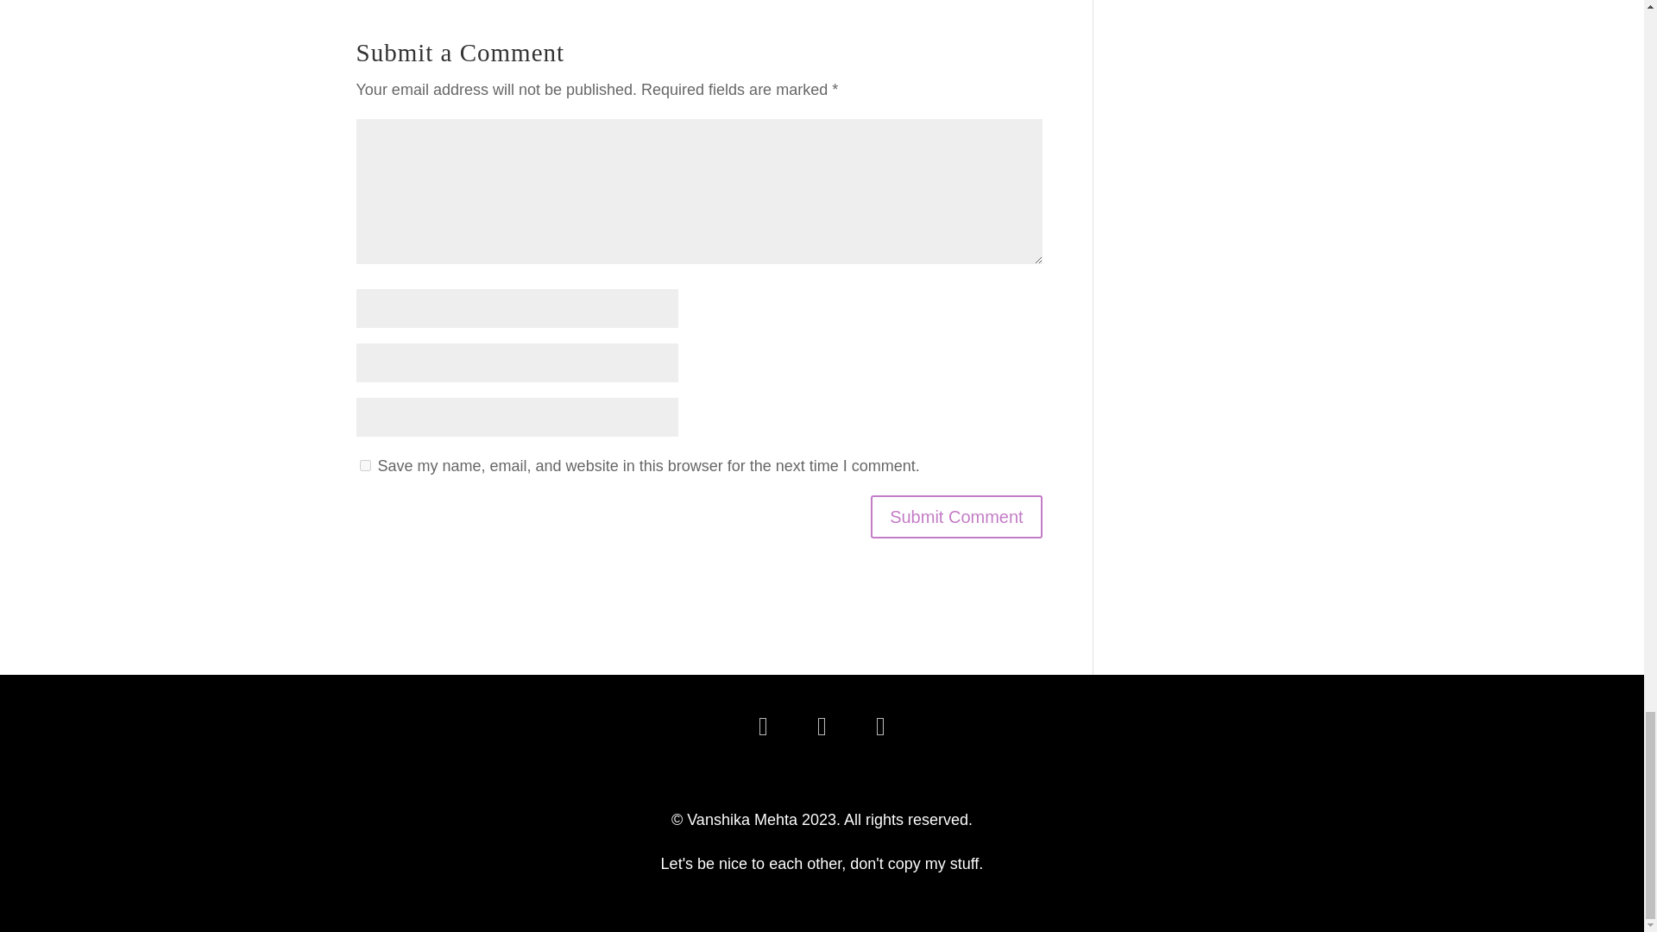 The height and width of the screenshot is (932, 1657). Describe the element at coordinates (364, 466) in the screenshot. I see `yes` at that location.